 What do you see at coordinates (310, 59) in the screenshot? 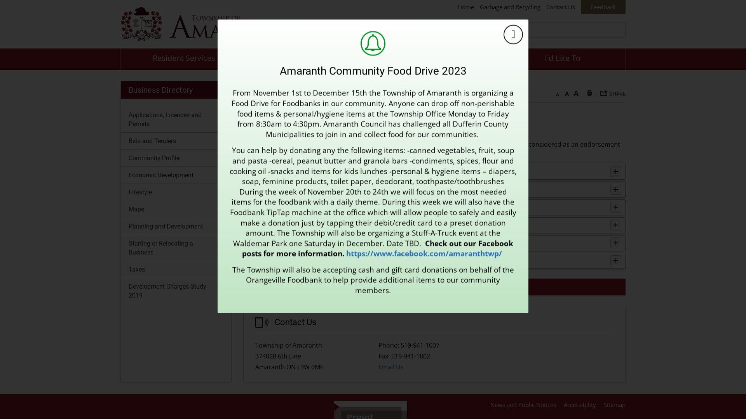
I see `Do Business` at bounding box center [310, 59].